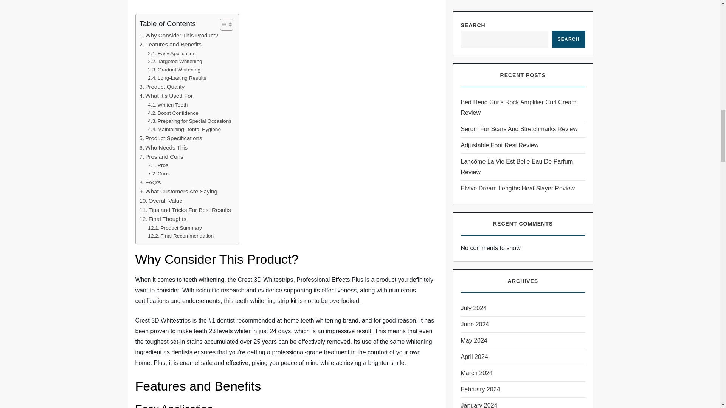 The image size is (726, 408). Describe the element at coordinates (177, 78) in the screenshot. I see `Long-Lasting Results` at that location.